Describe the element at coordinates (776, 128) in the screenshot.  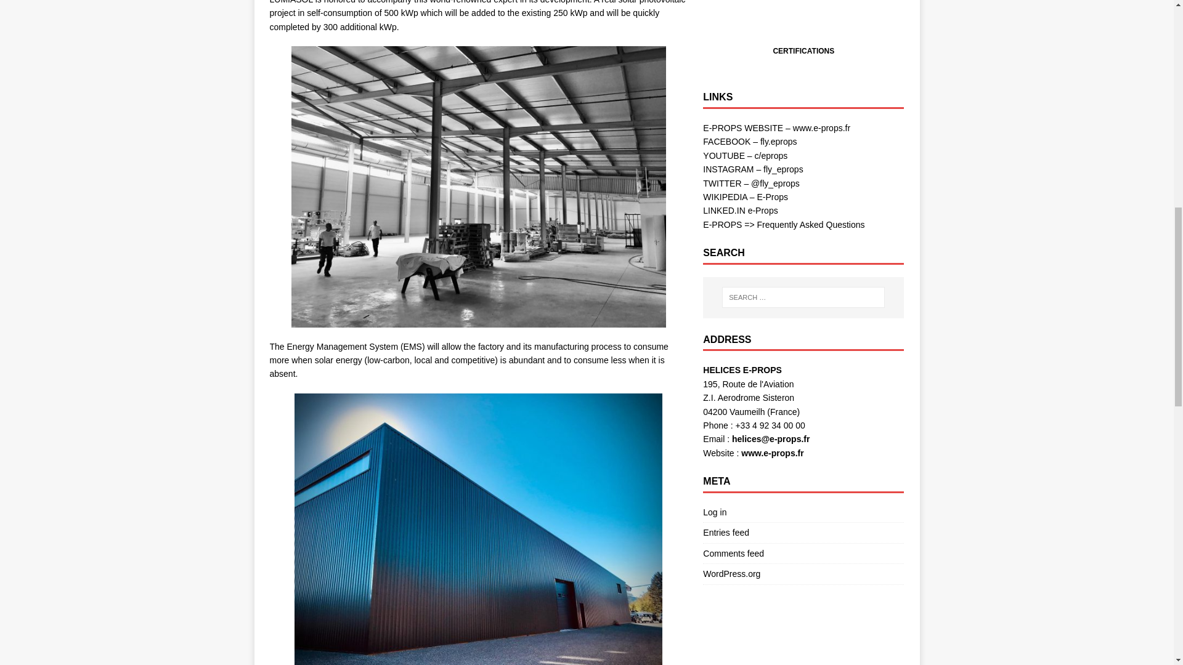
I see `E-PROPS WEBSITE` at that location.